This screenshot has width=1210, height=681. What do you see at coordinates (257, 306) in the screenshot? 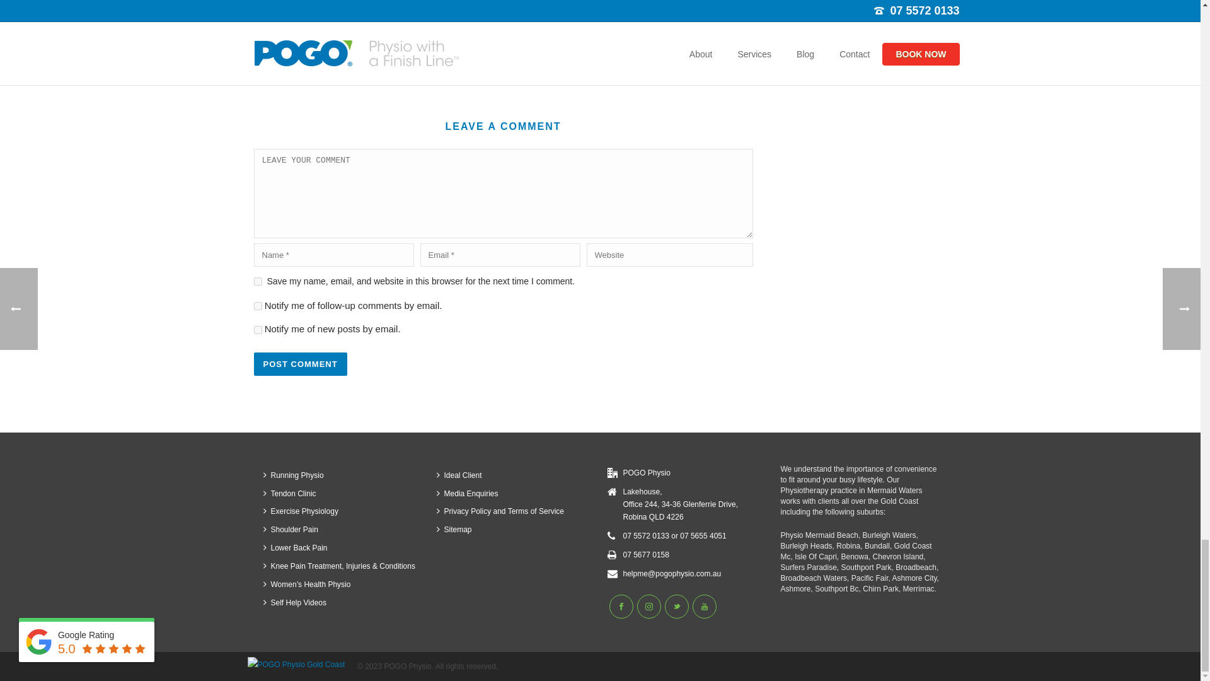
I see `subscribe` at bounding box center [257, 306].